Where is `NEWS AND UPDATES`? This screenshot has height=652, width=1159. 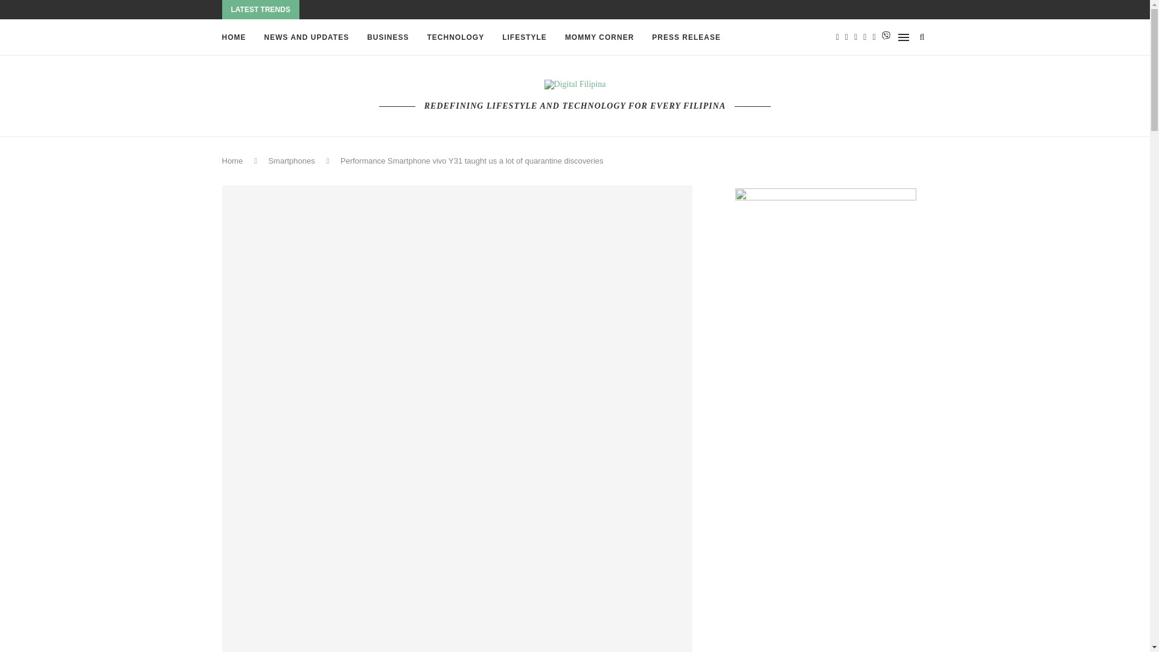 NEWS AND UPDATES is located at coordinates (307, 37).